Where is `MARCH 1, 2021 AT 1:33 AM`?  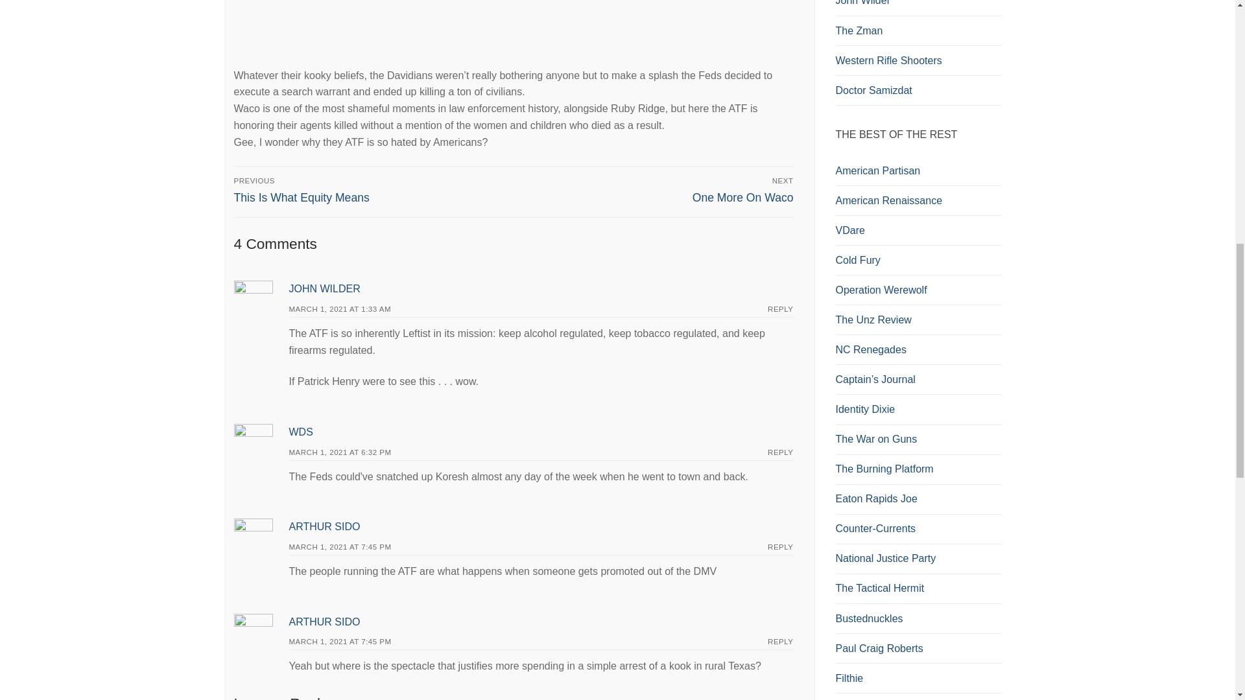
MARCH 1, 2021 AT 1:33 AM is located at coordinates (324, 622).